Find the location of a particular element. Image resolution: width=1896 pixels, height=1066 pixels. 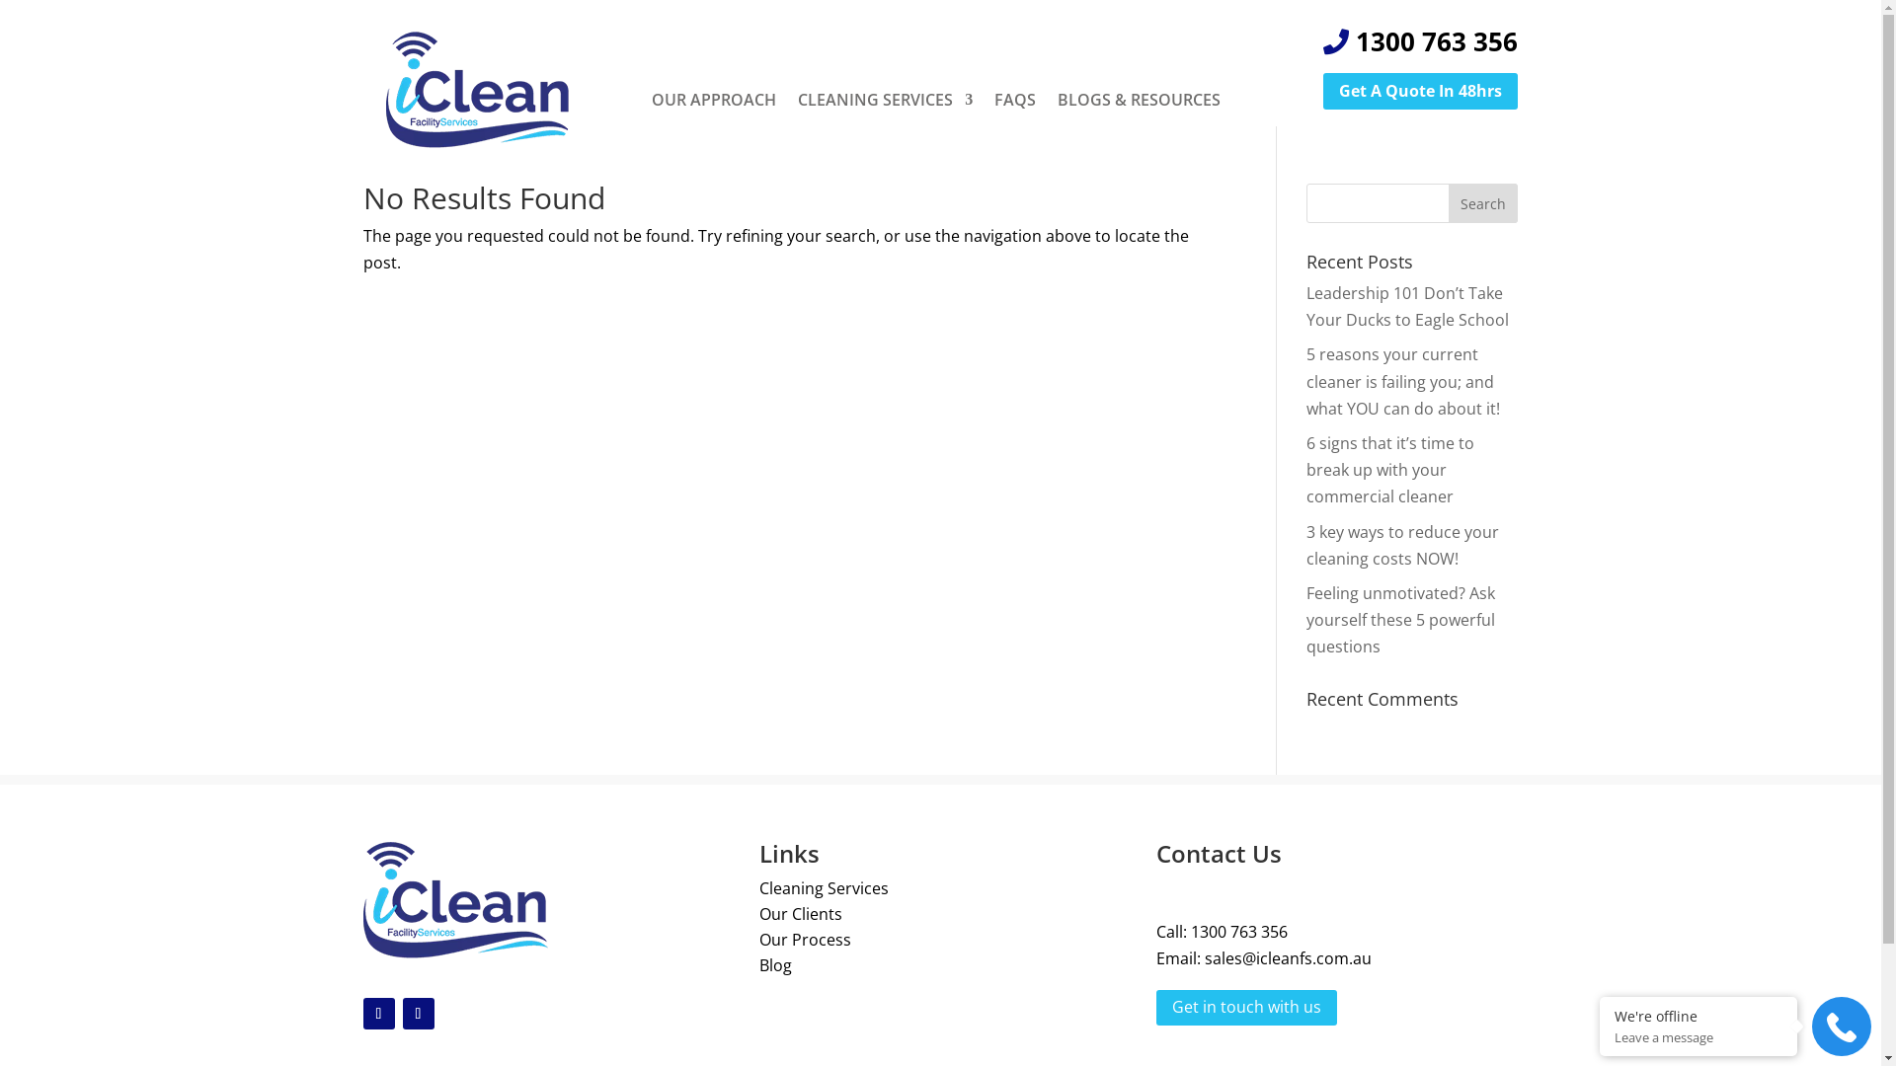

Our Process is located at coordinates (806, 940).